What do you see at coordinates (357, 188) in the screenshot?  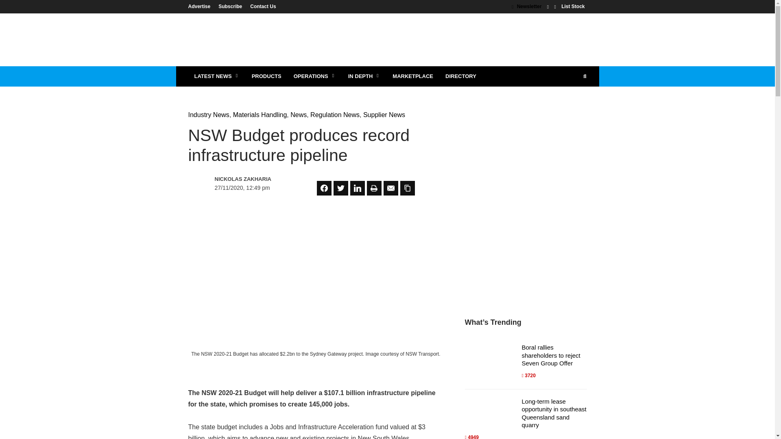 I see `Share on LinkedIn` at bounding box center [357, 188].